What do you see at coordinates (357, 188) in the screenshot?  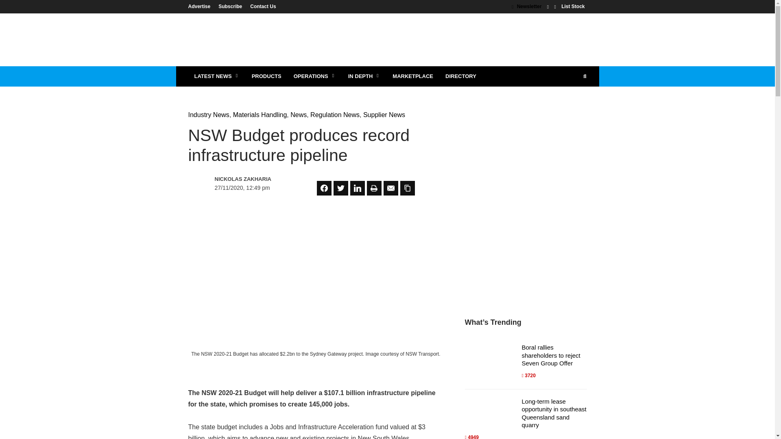 I see `Share on LinkedIn` at bounding box center [357, 188].